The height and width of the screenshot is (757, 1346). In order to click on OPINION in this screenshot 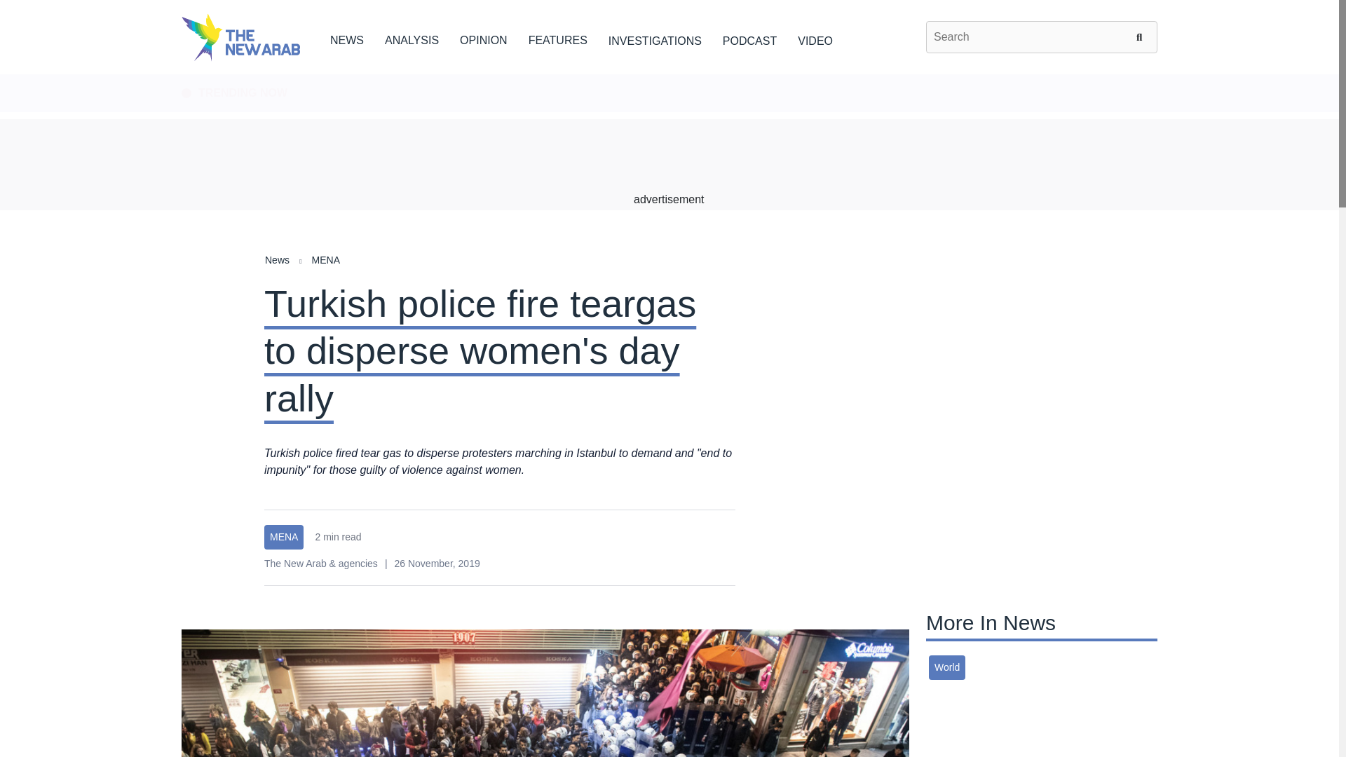, I will do `click(484, 38)`.